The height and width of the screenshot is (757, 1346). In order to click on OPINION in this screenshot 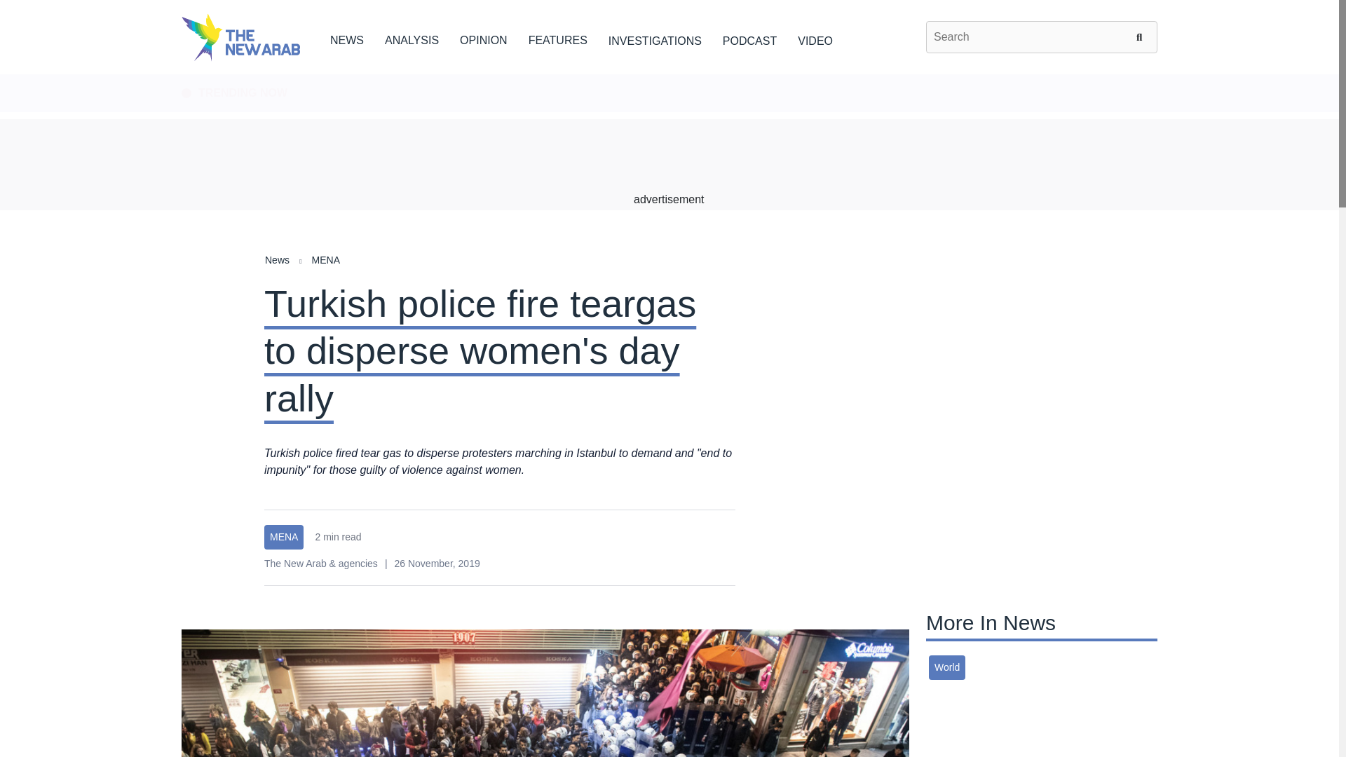, I will do `click(484, 38)`.